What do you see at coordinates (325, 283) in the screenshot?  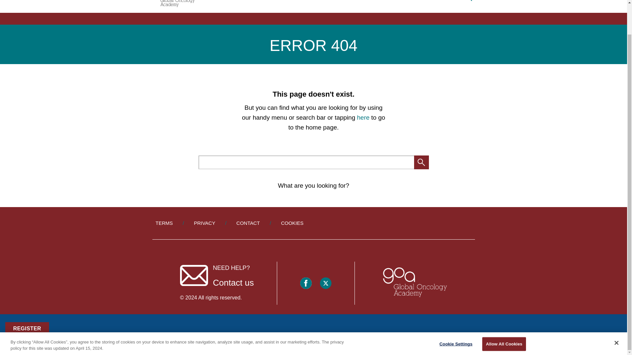 I see `Twitter` at bounding box center [325, 283].